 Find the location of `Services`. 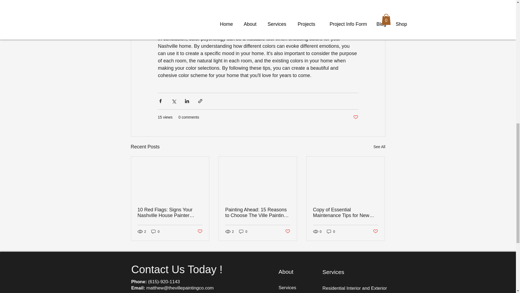

Services is located at coordinates (287, 288).